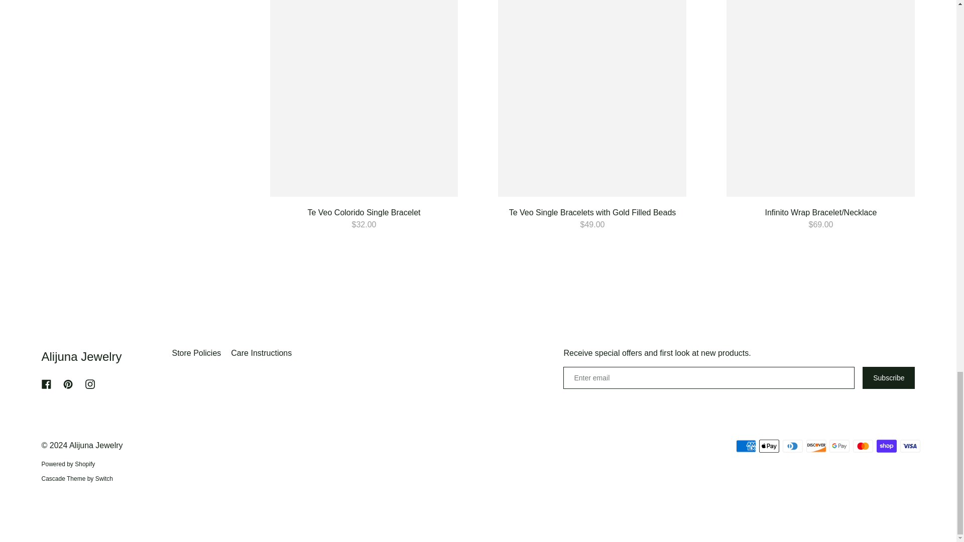 The image size is (964, 542). Describe the element at coordinates (746, 446) in the screenshot. I see `American Express` at that location.